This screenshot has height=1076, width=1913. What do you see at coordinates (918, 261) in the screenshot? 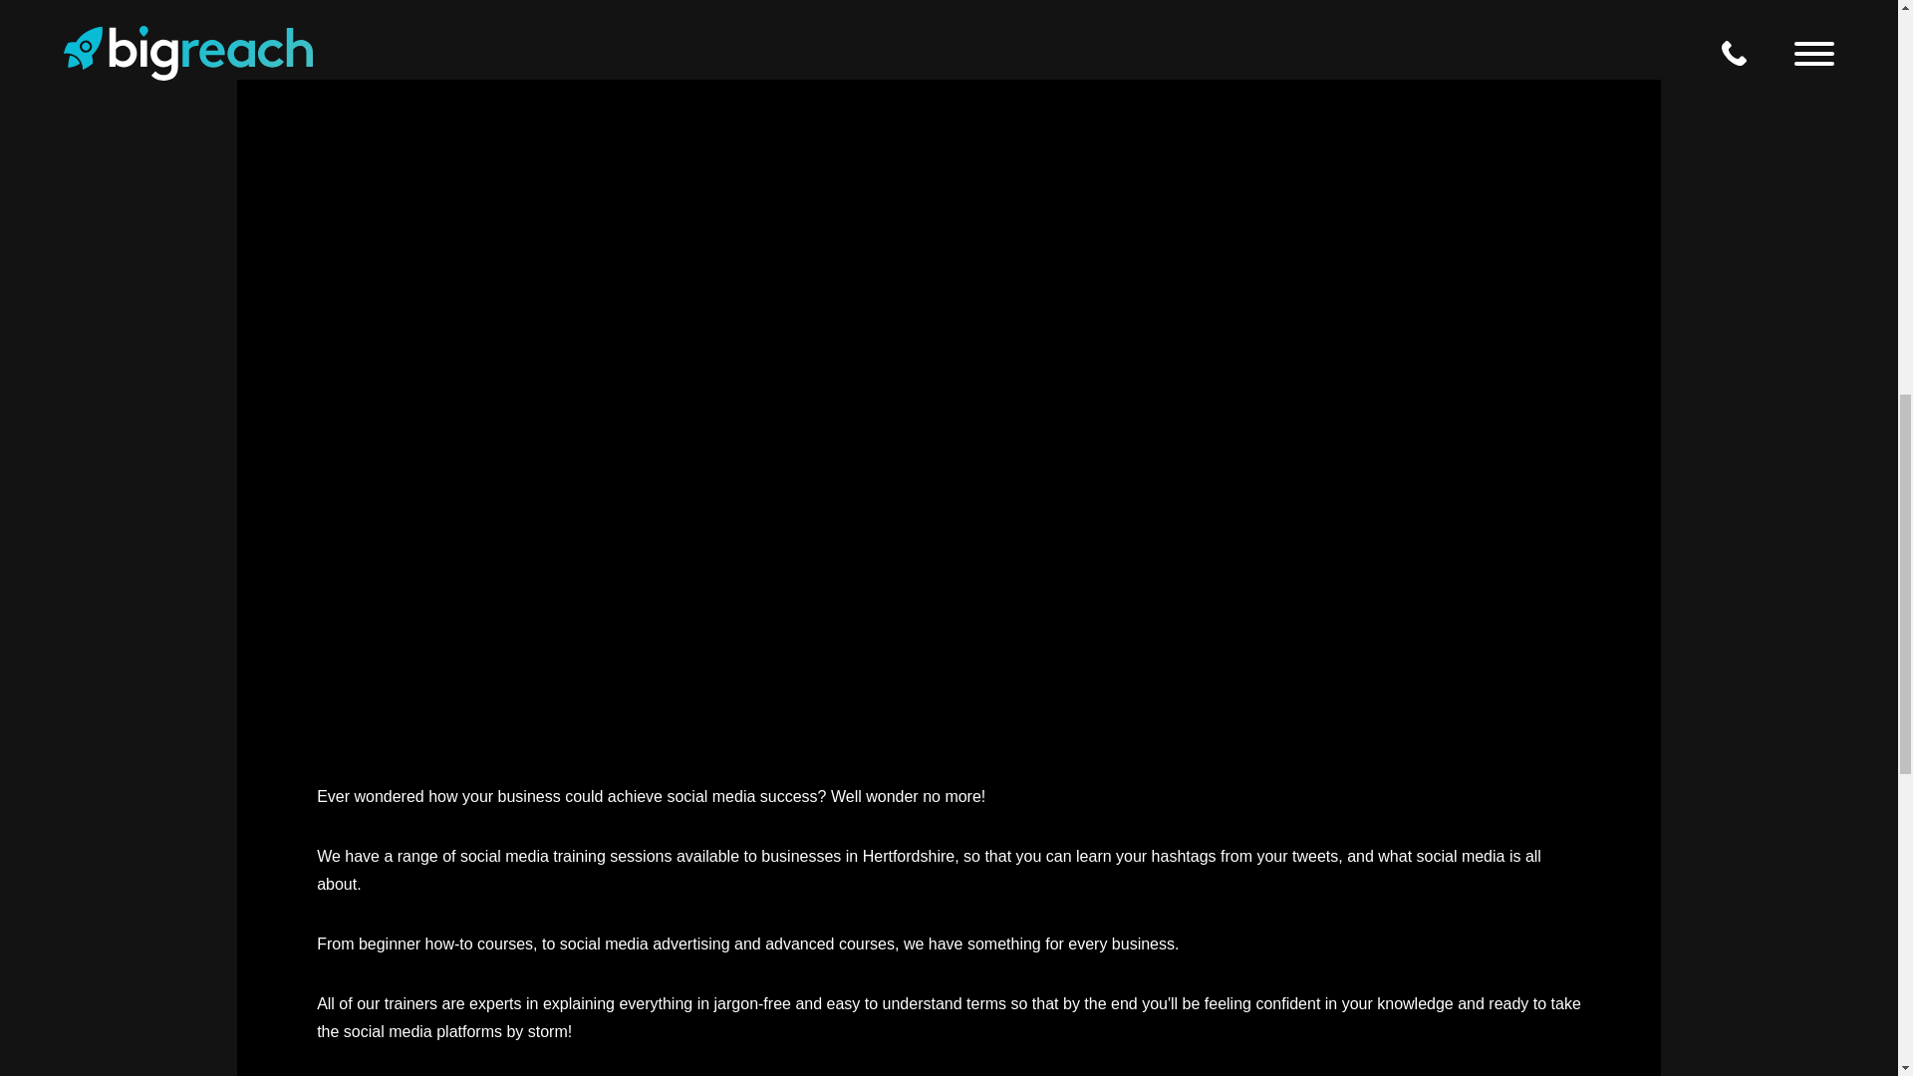
I see `Latest News` at bounding box center [918, 261].